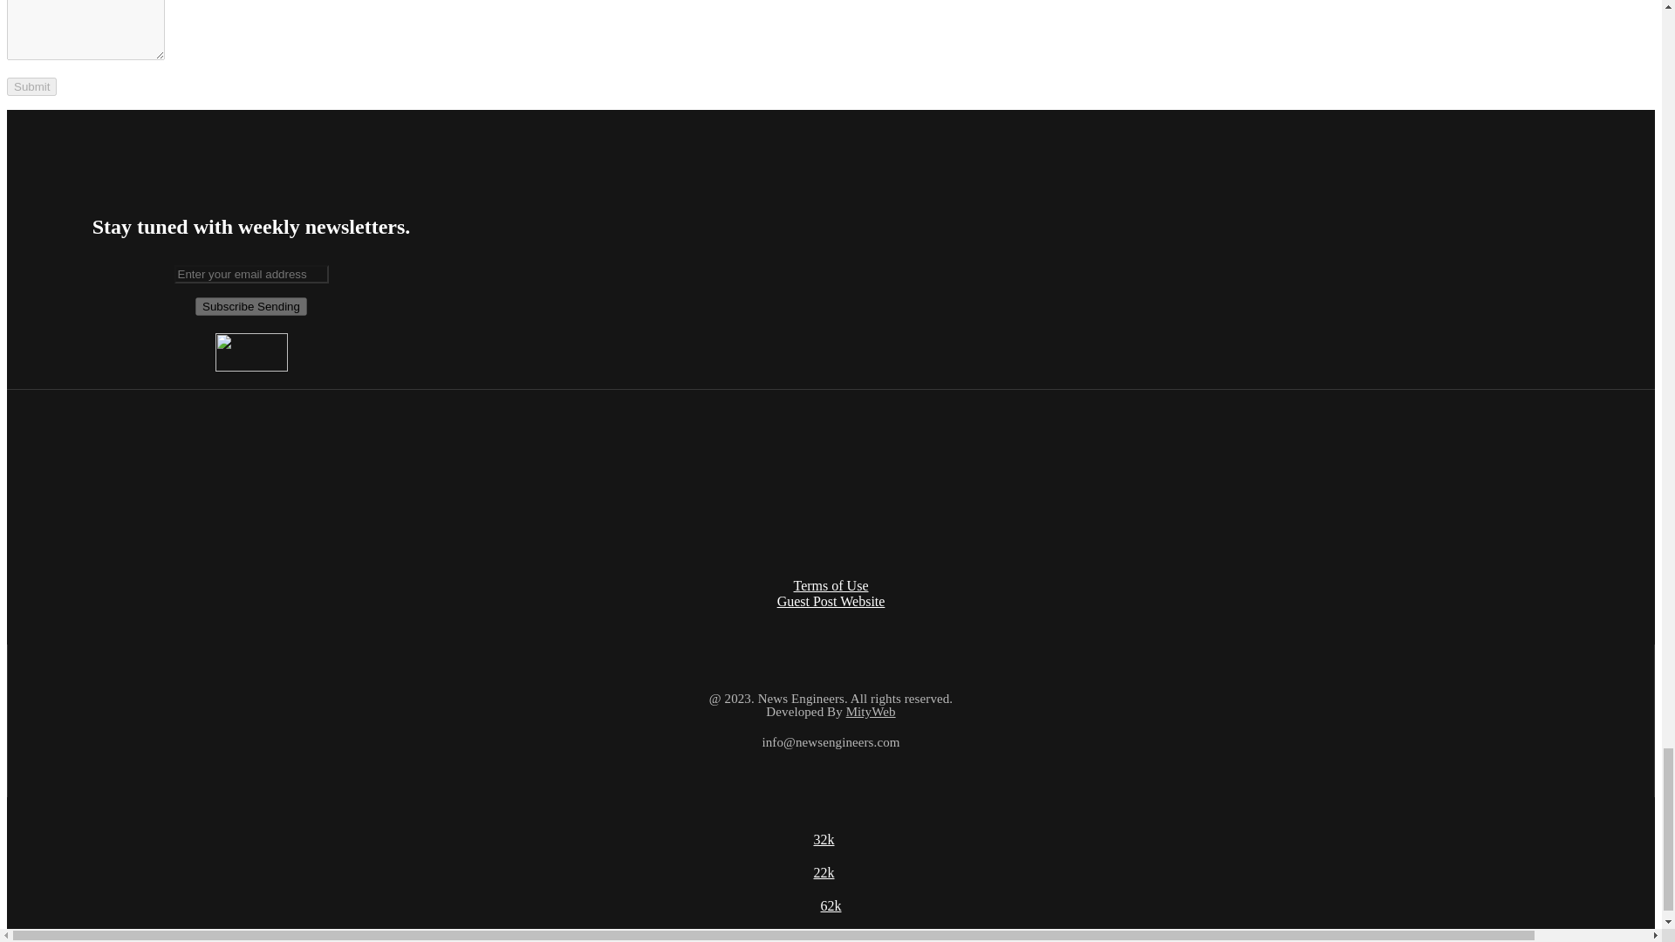  I want to click on MityWeb, so click(871, 712).